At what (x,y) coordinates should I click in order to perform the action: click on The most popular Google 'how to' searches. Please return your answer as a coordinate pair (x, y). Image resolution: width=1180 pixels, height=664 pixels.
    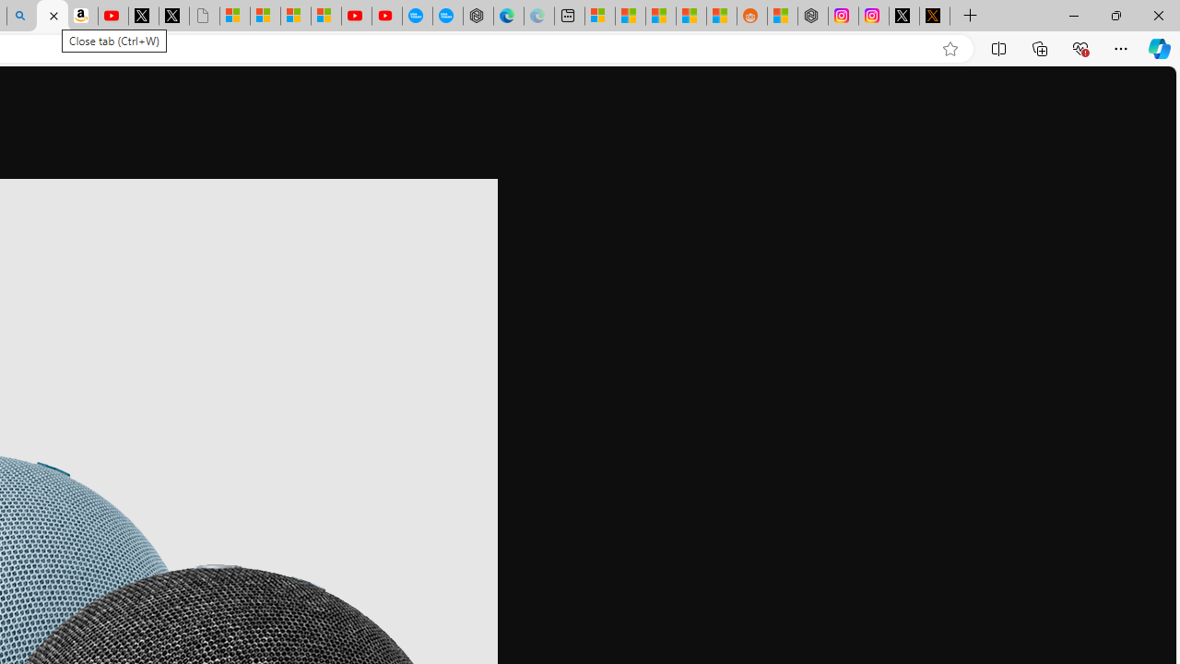
    Looking at the image, I should click on (447, 17).